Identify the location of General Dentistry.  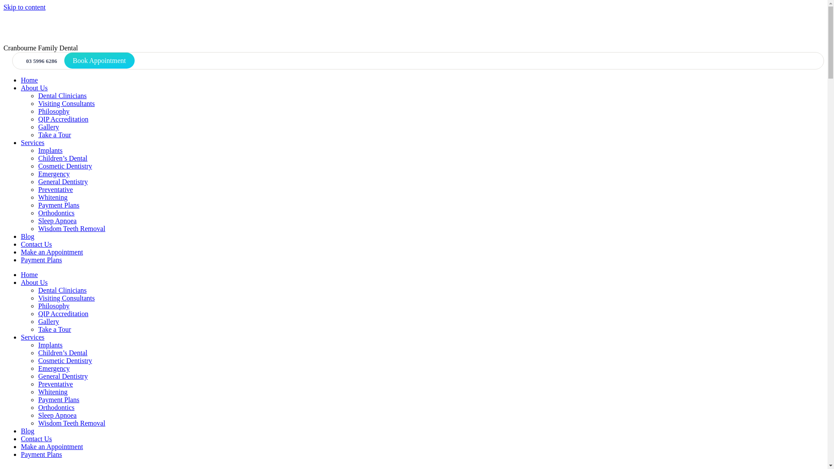
(63, 182).